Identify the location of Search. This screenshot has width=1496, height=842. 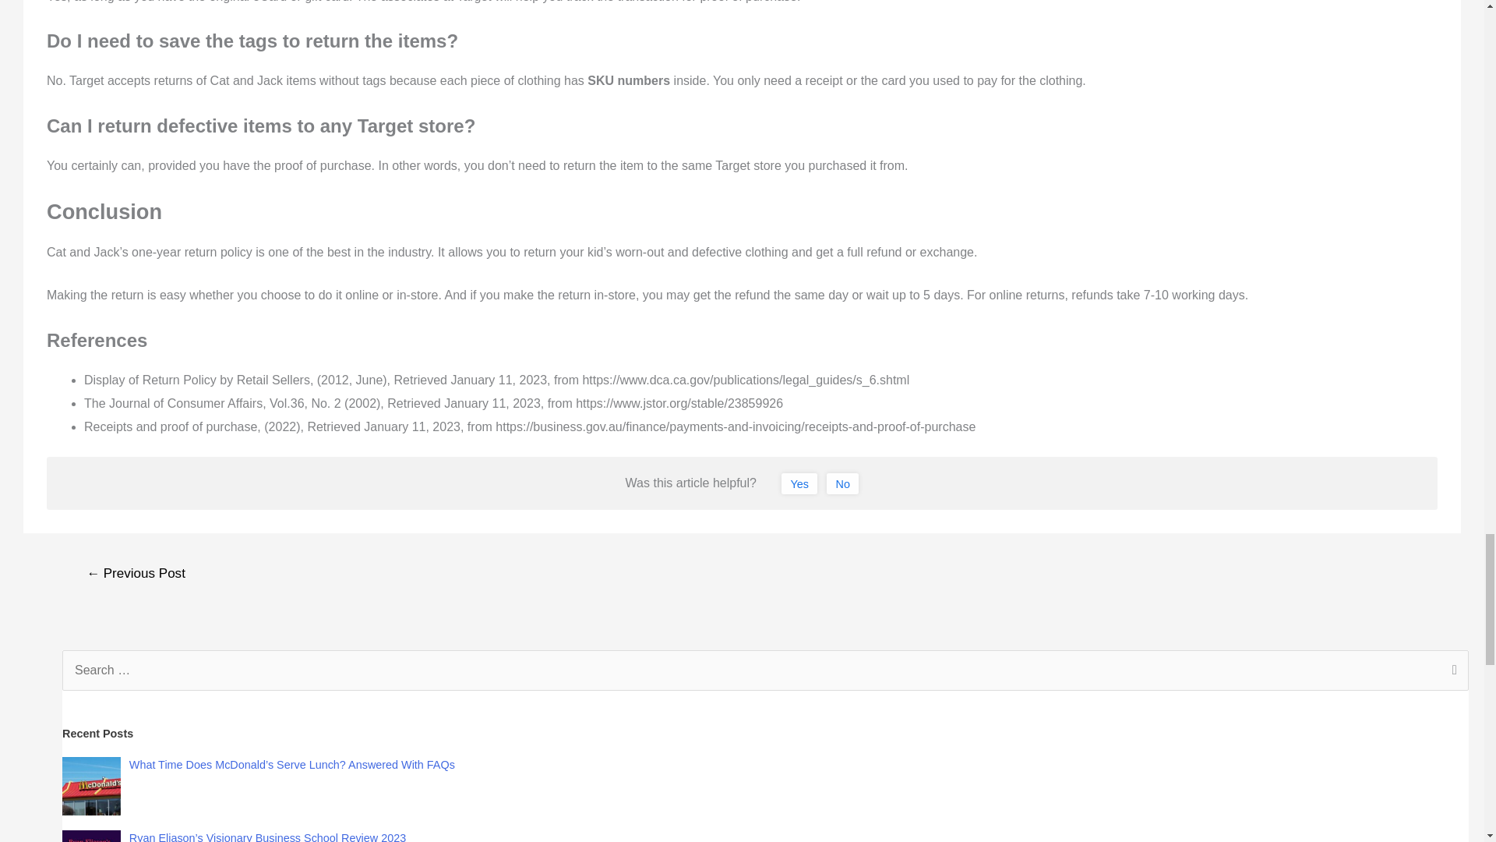
(1451, 671).